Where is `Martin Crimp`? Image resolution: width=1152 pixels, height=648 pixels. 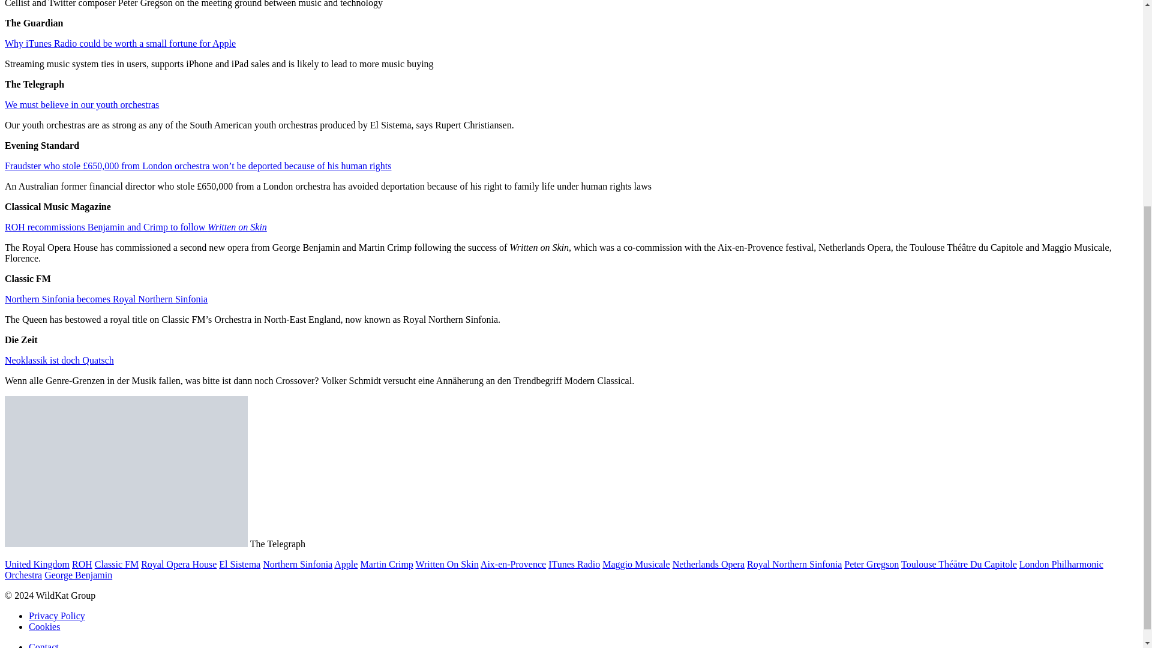
Martin Crimp is located at coordinates (386, 564).